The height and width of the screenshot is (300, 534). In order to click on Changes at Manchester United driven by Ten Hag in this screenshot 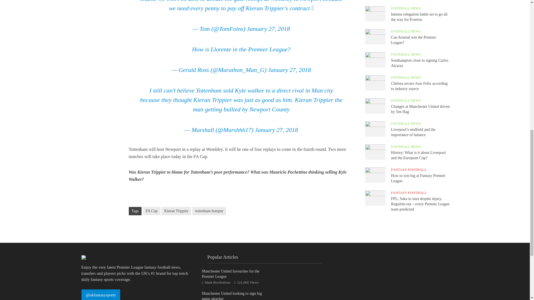, I will do `click(375, 105)`.